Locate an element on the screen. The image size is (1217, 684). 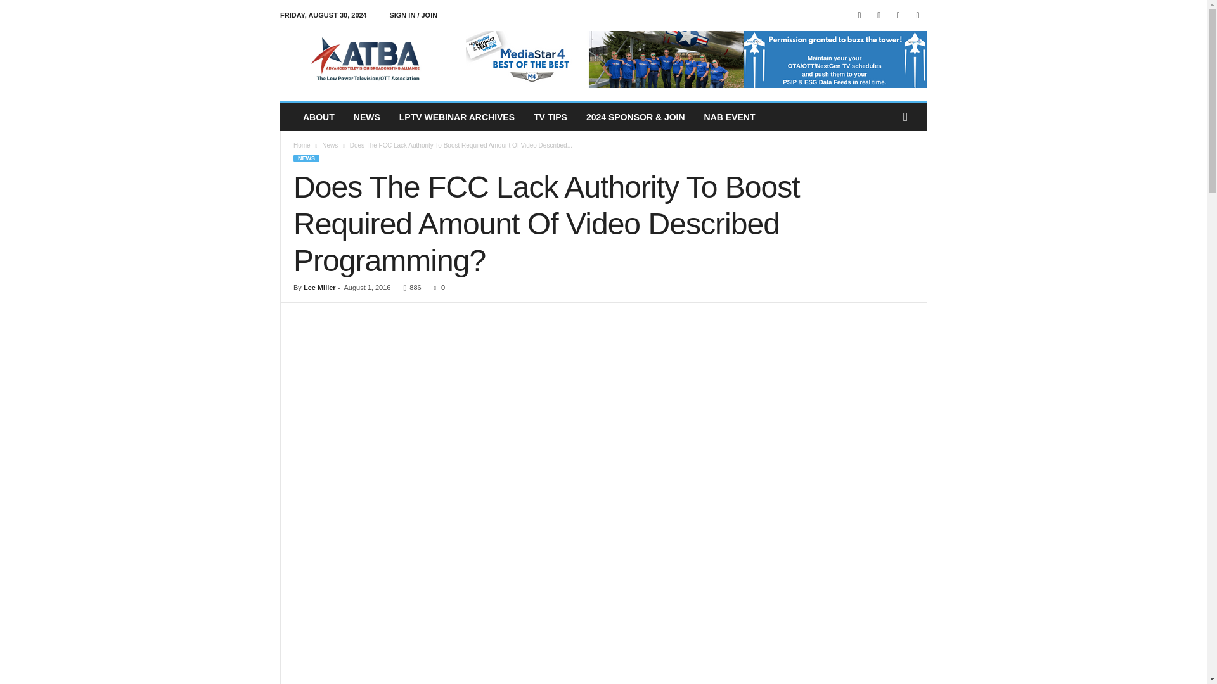
NEWS is located at coordinates (366, 117).